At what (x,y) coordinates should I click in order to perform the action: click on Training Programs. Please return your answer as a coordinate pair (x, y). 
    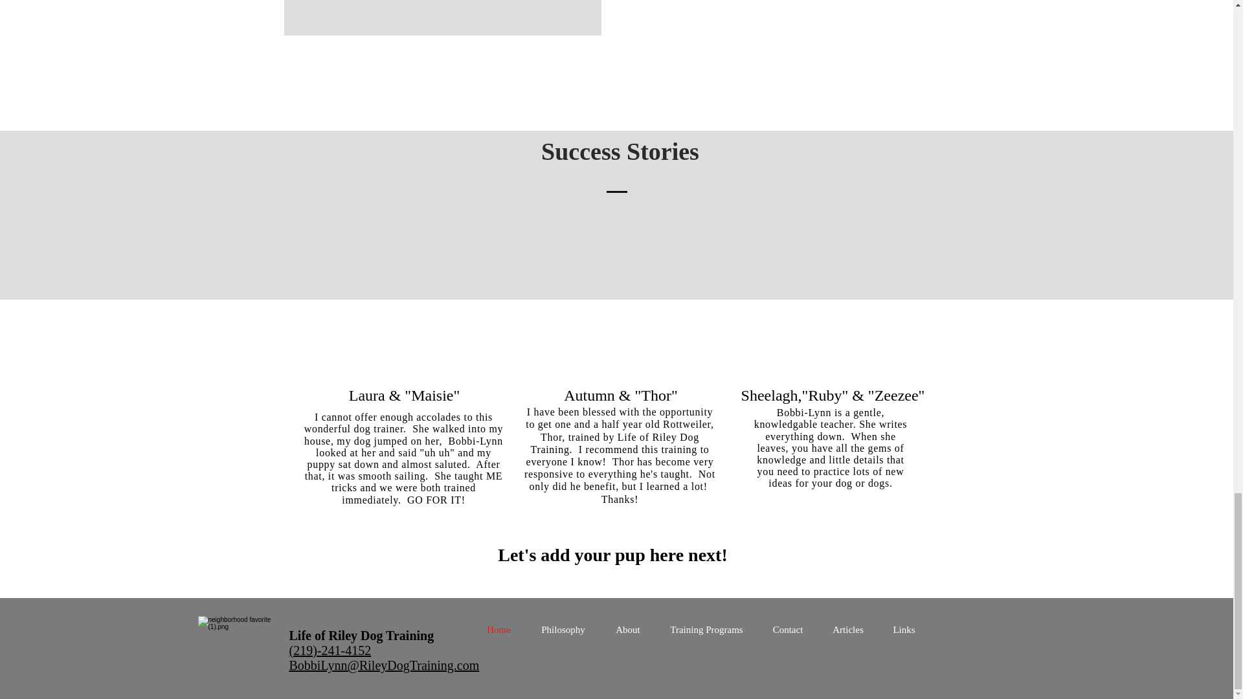
    Looking at the image, I should click on (706, 629).